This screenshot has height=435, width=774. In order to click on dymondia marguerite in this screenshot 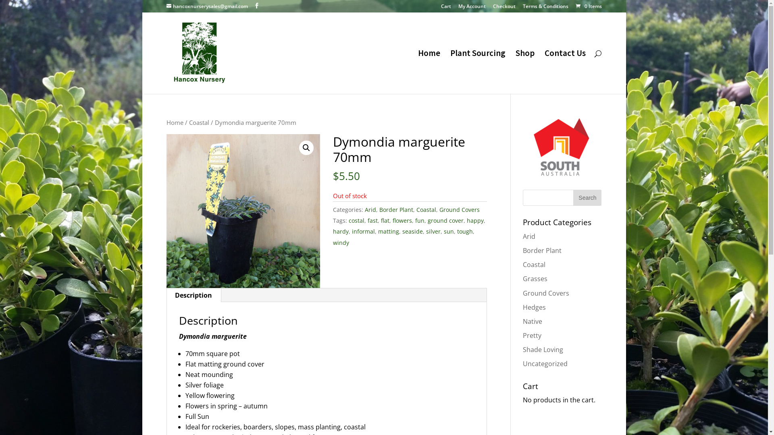, I will do `click(243, 211)`.